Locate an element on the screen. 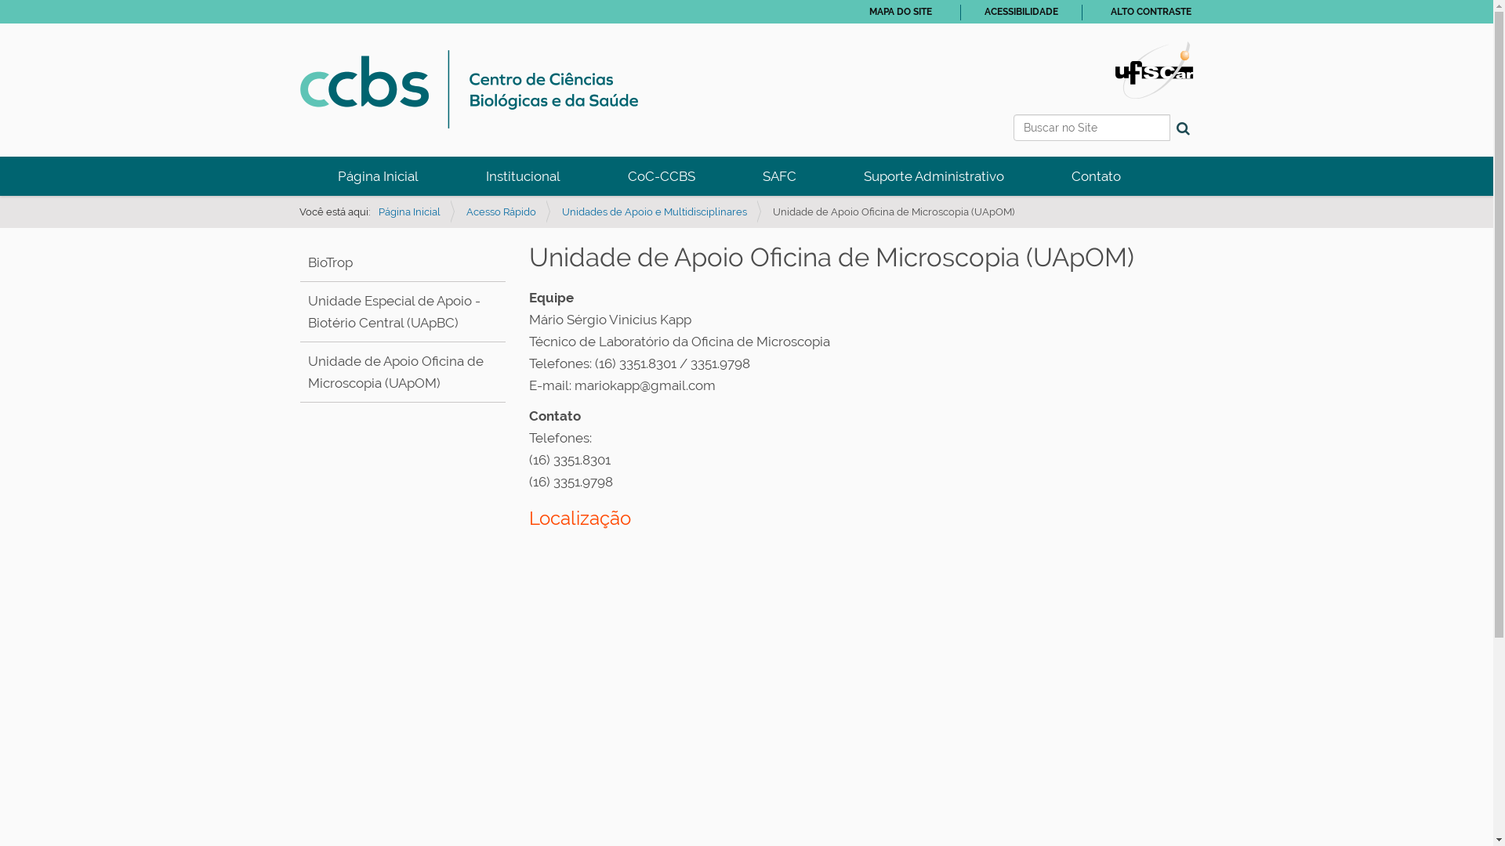 The image size is (1505, 846). SAFC is located at coordinates (779, 176).